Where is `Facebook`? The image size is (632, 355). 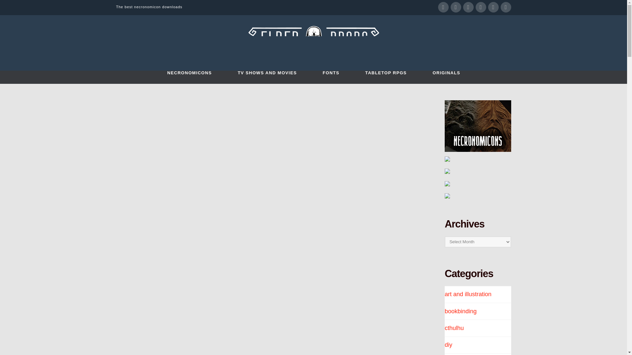
Facebook is located at coordinates (443, 7).